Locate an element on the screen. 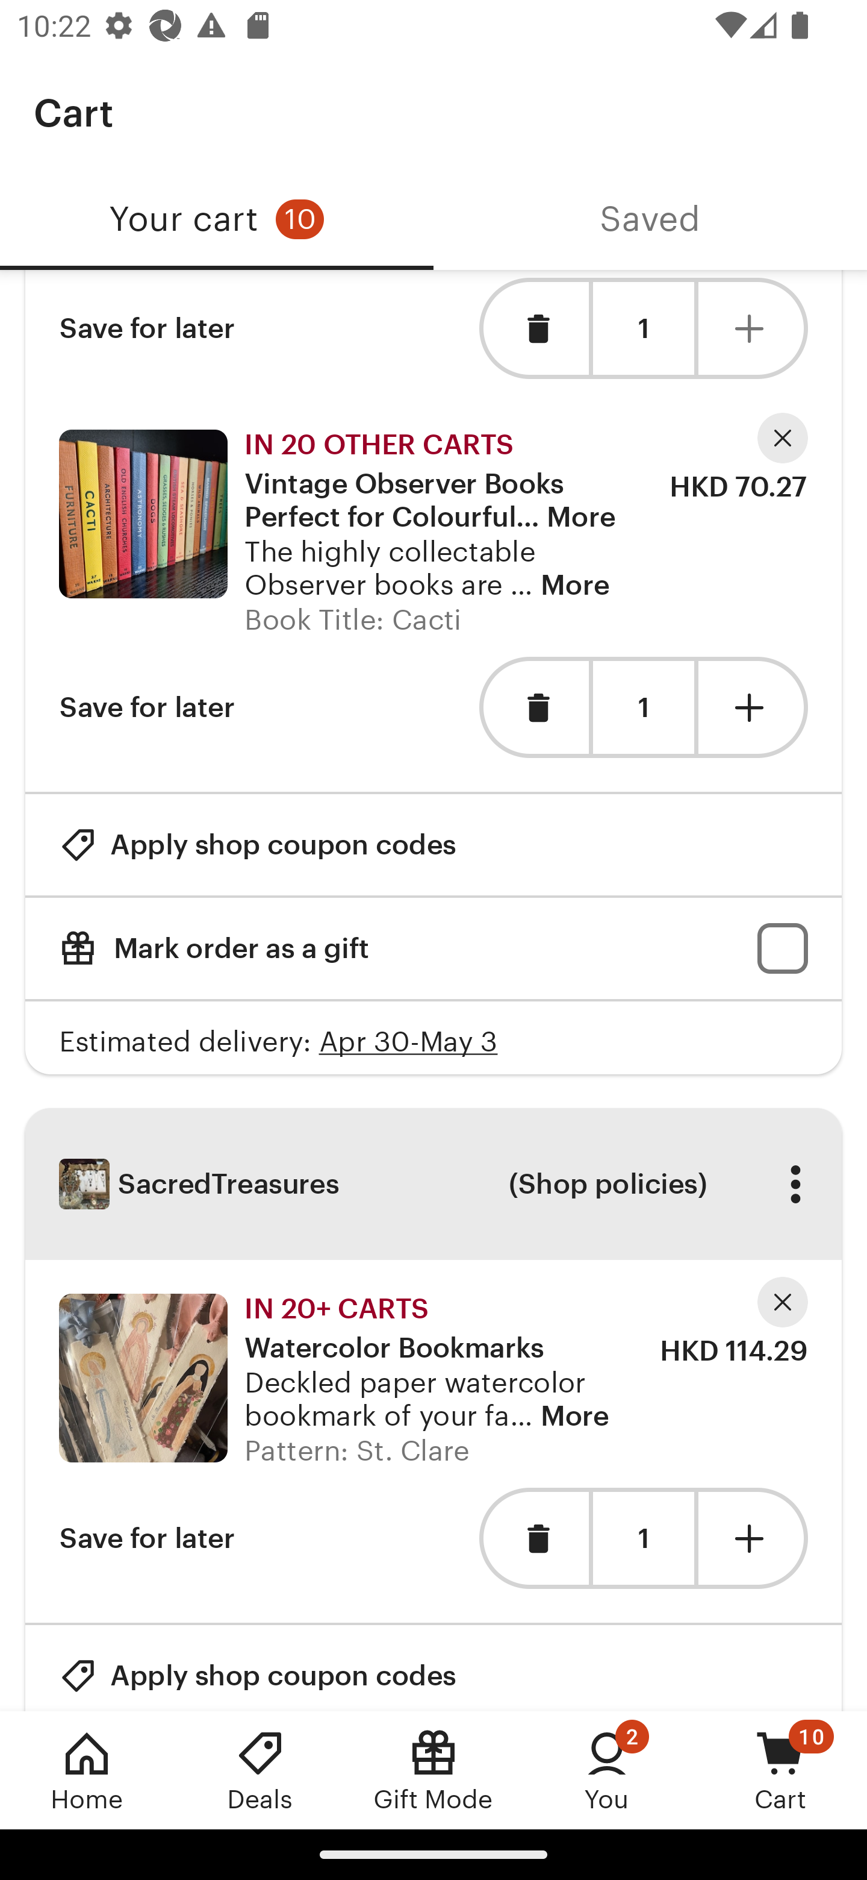 The image size is (867, 1880). You, 2 new notifications You is located at coordinates (607, 1770).